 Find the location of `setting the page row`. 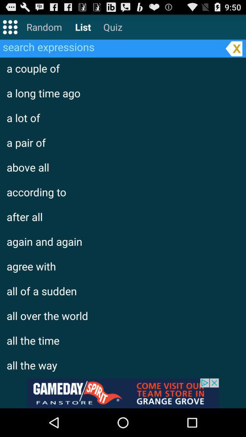

setting the page row is located at coordinates (10, 26).